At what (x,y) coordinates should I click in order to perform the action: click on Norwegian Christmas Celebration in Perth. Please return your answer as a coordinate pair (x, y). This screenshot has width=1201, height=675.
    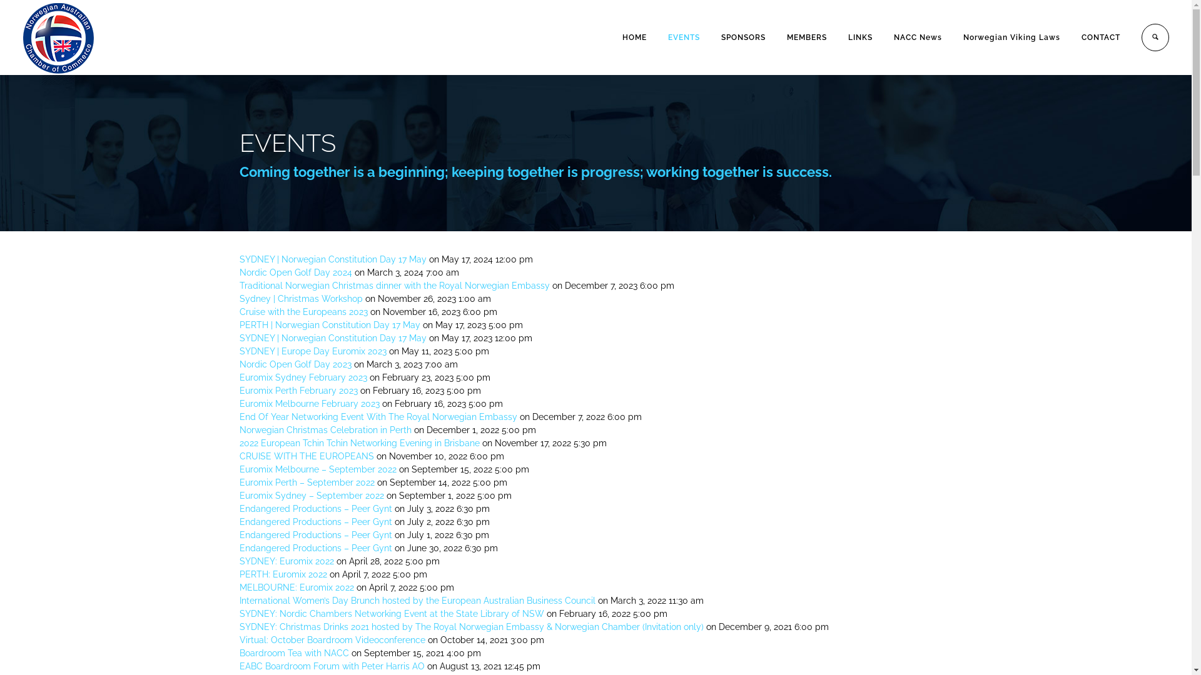
    Looking at the image, I should click on (325, 430).